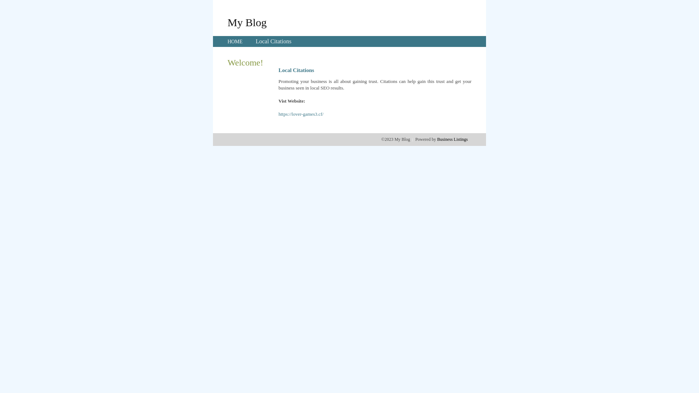  What do you see at coordinates (301, 114) in the screenshot?
I see `https://lover-games3.cf/` at bounding box center [301, 114].